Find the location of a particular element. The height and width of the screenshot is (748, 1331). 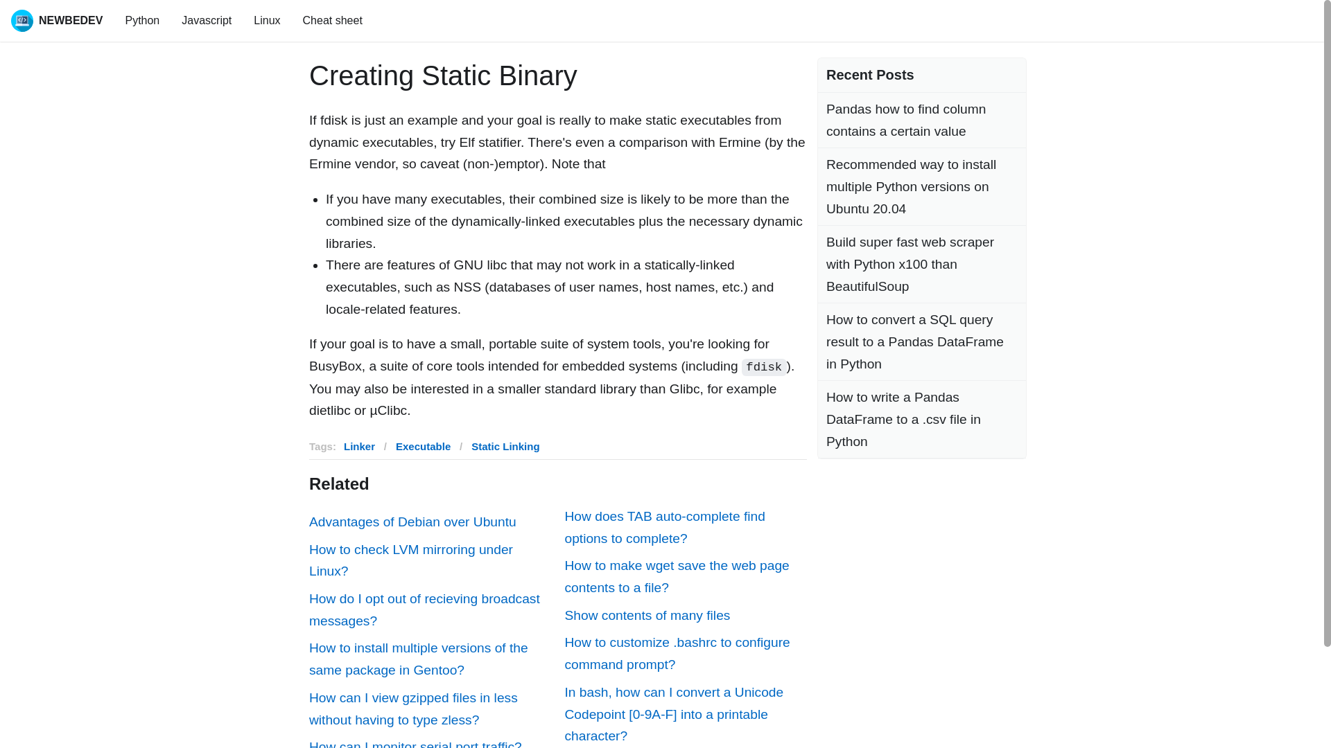

How does TAB auto-complete find options to complete? is located at coordinates (685, 527).